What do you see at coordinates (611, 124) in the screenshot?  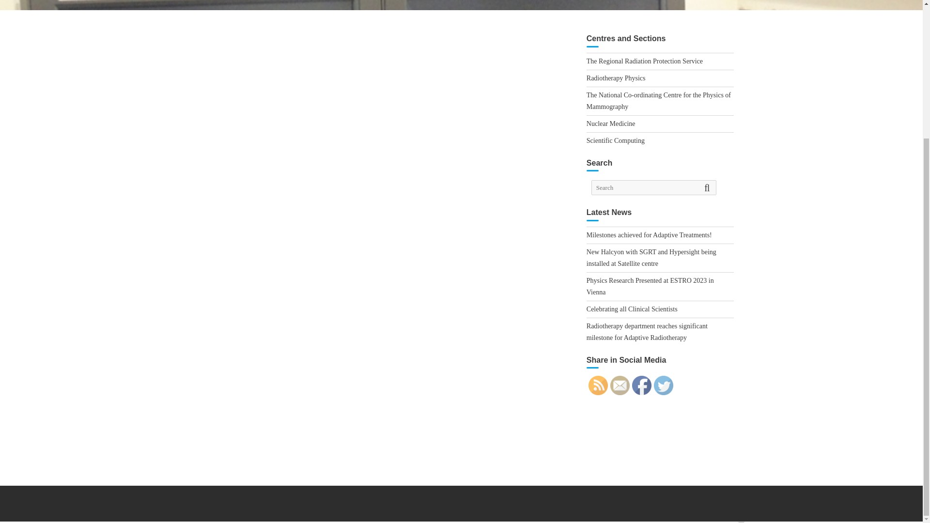 I see `Nuclear Medicine` at bounding box center [611, 124].